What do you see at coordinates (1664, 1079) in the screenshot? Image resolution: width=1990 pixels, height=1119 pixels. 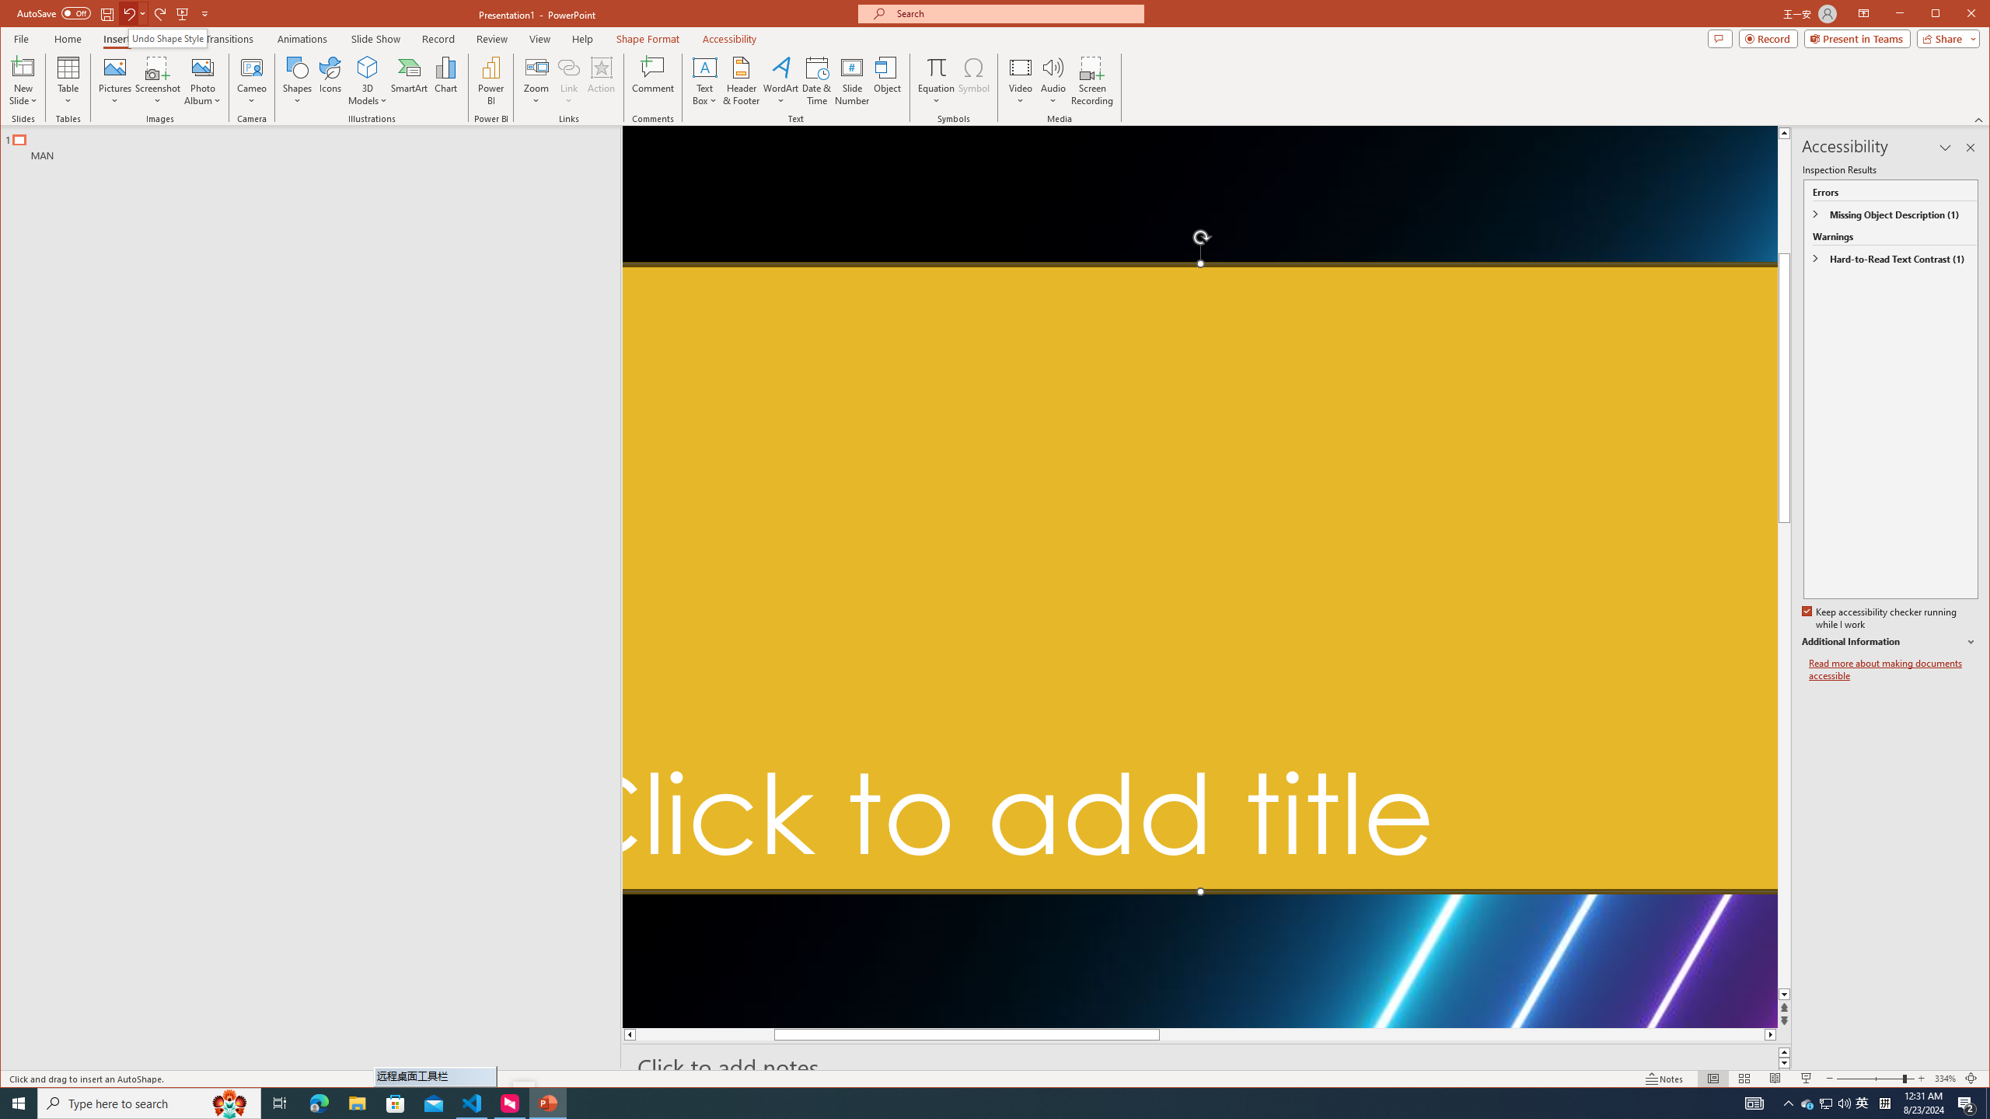 I see `Notes ` at bounding box center [1664, 1079].